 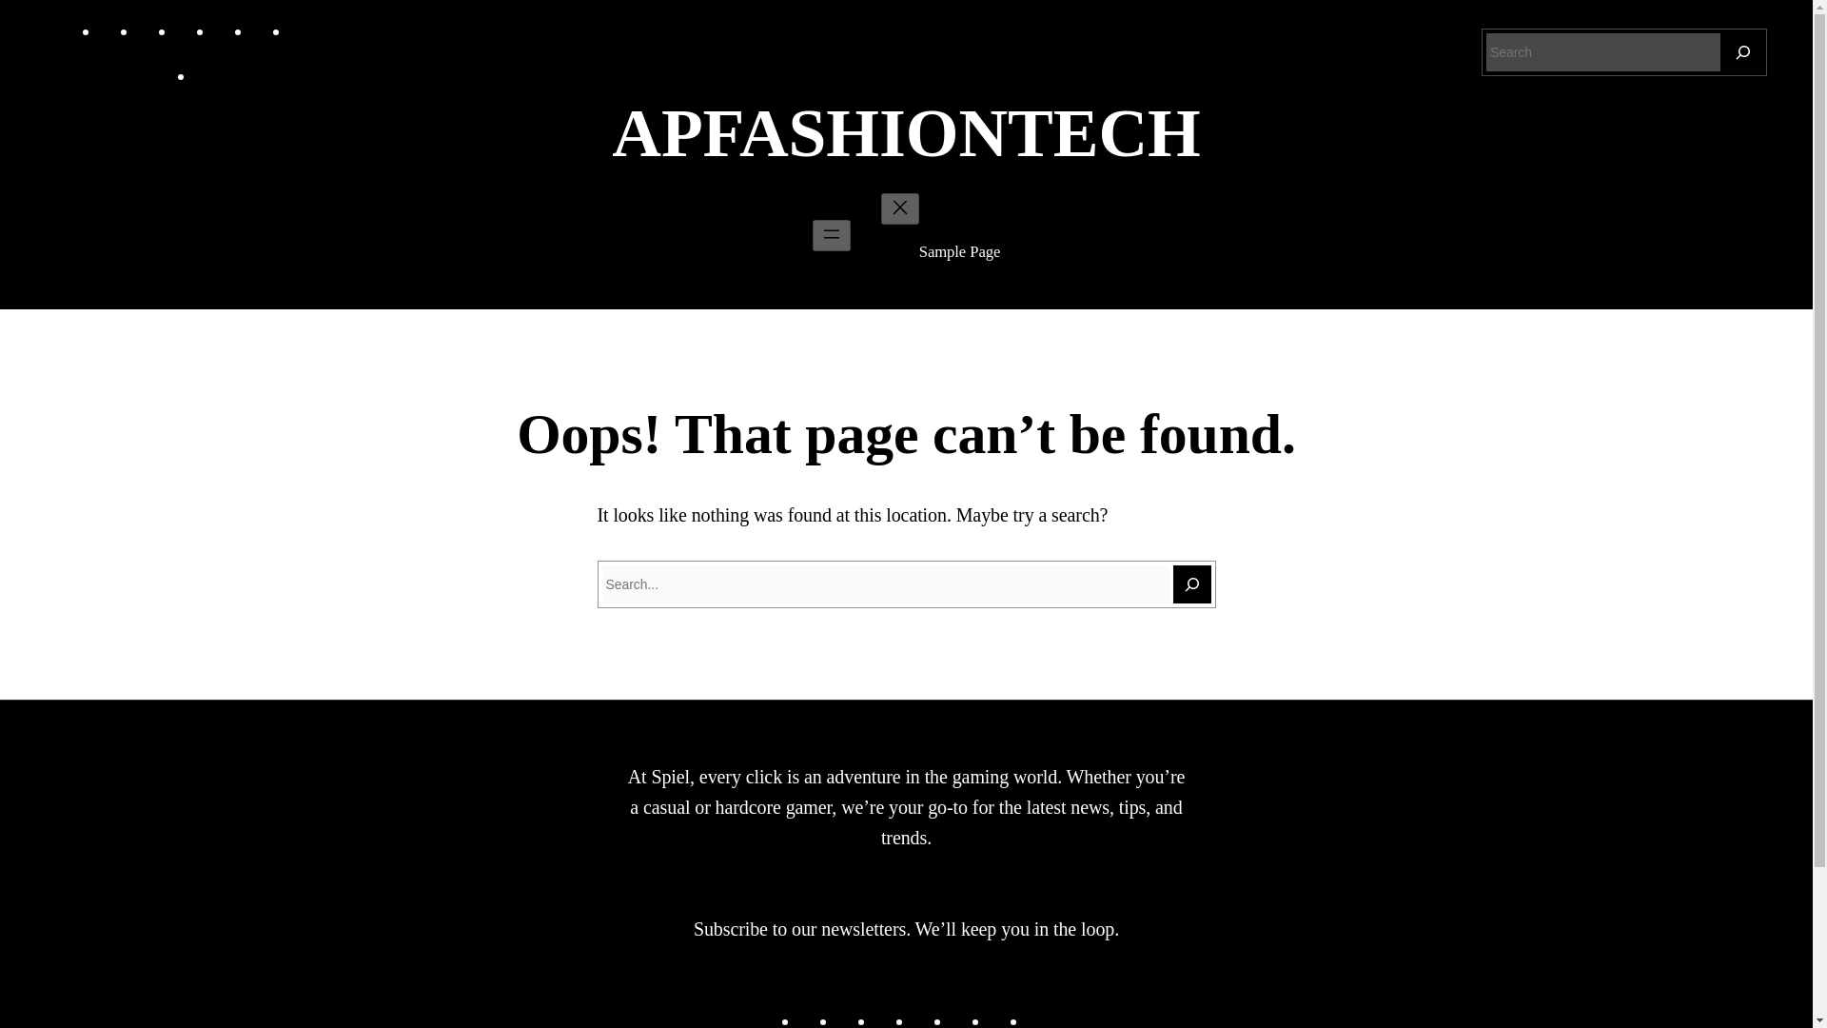 What do you see at coordinates (207, 76) in the screenshot?
I see `Twitch` at bounding box center [207, 76].